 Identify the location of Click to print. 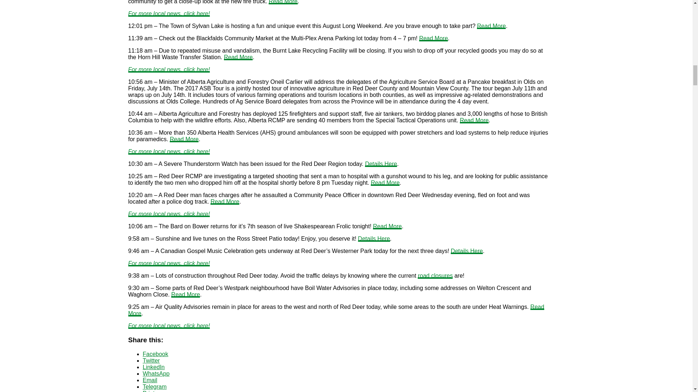
(148, 391).